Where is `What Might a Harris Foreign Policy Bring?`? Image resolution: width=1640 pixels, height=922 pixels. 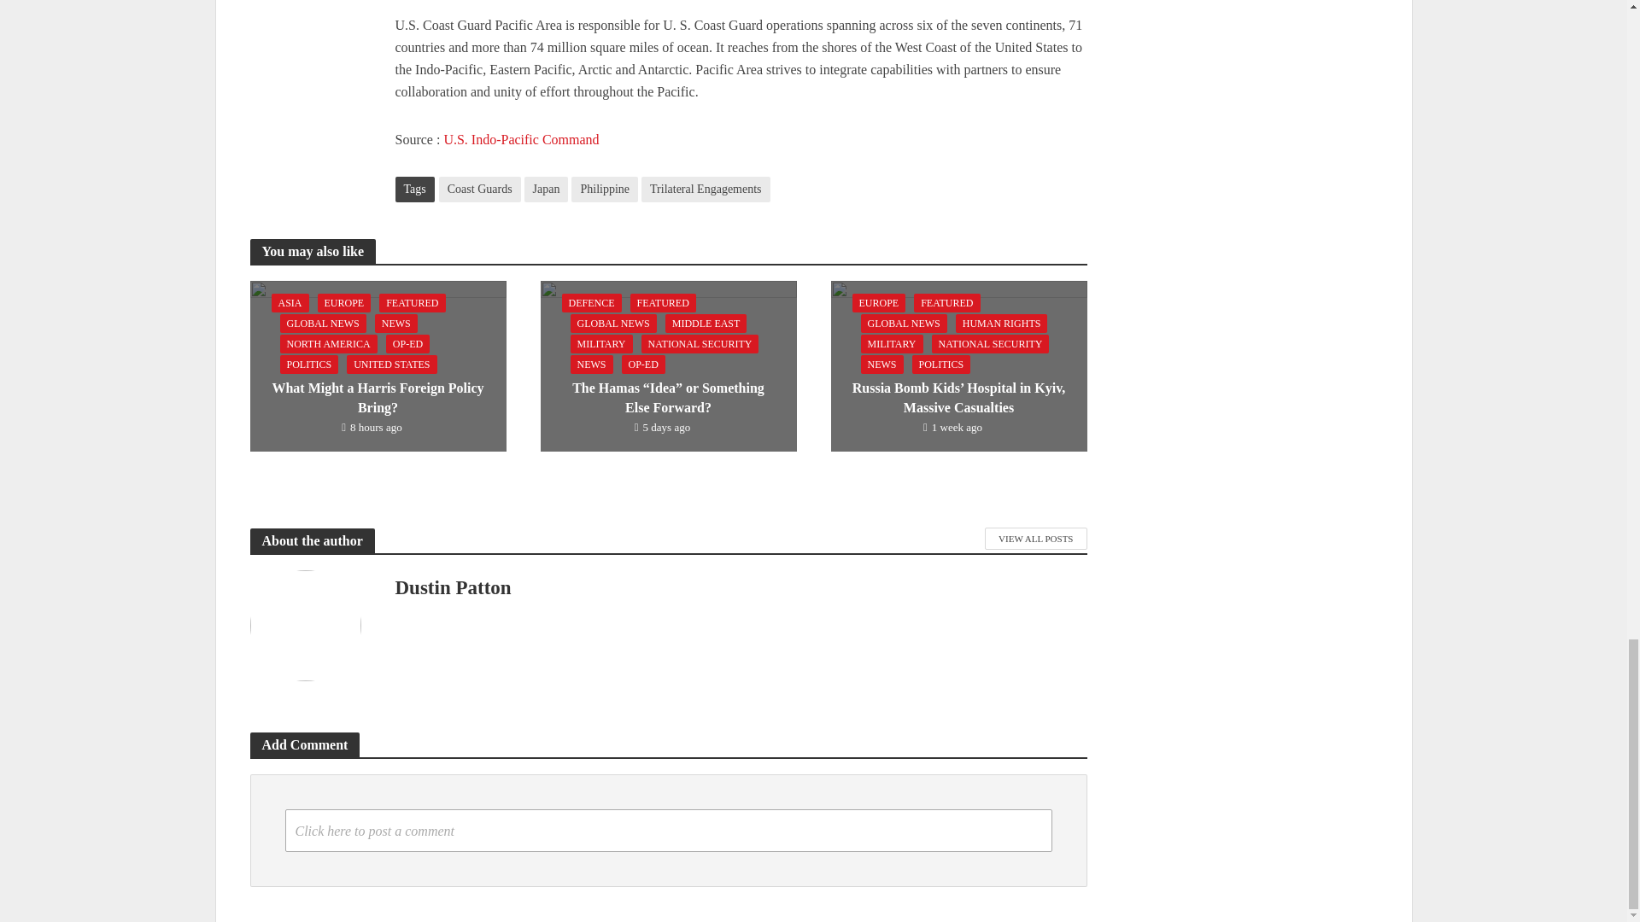 What Might a Harris Foreign Policy Bring? is located at coordinates (377, 365).